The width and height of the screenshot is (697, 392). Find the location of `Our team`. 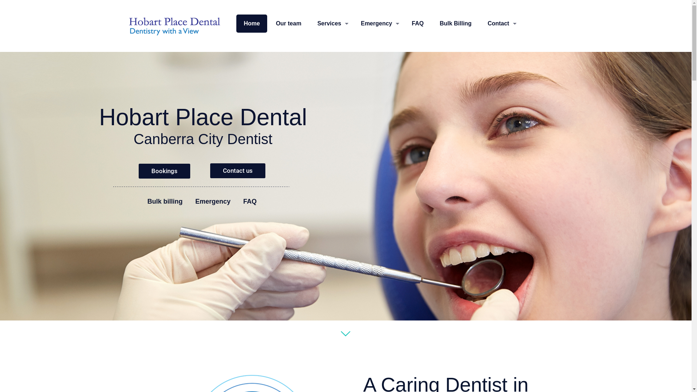

Our team is located at coordinates (289, 24).